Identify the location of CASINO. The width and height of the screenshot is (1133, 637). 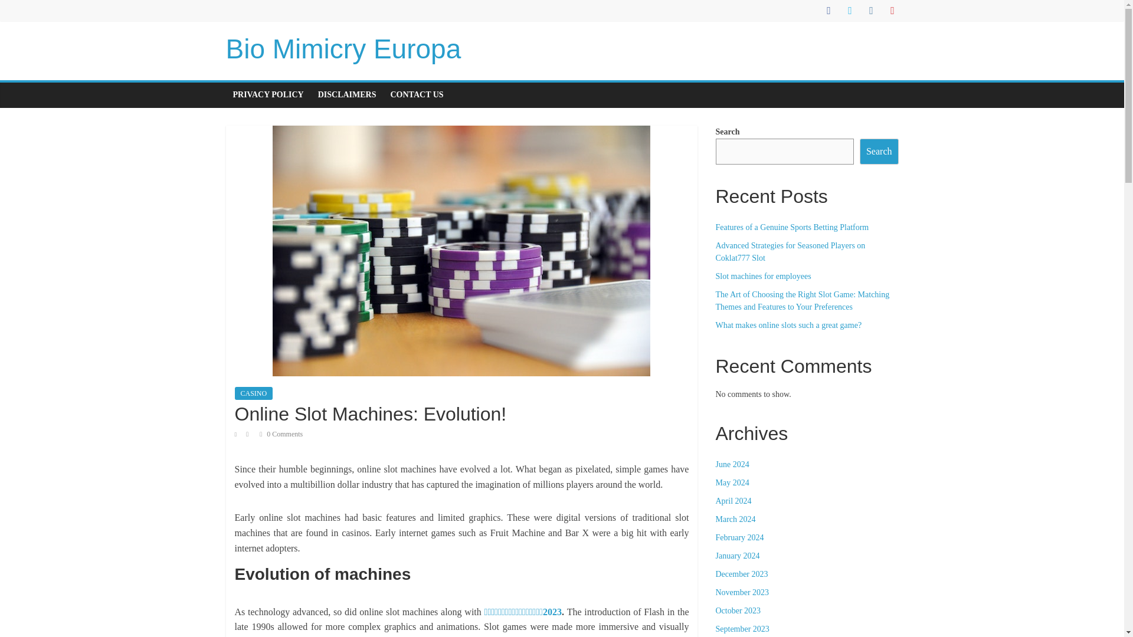
(254, 393).